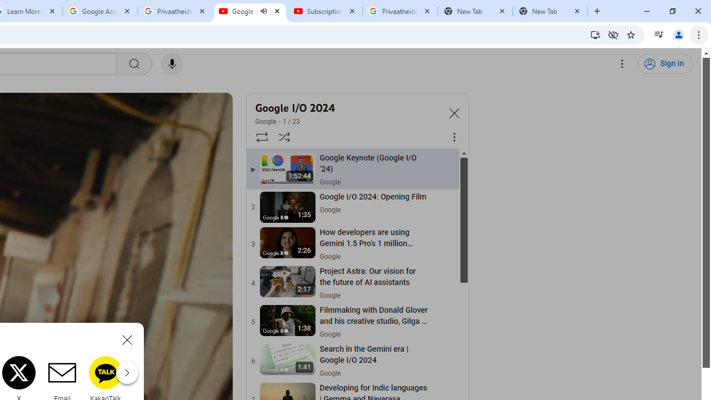 The image size is (711, 400). I want to click on Search with your voice, so click(172, 64).